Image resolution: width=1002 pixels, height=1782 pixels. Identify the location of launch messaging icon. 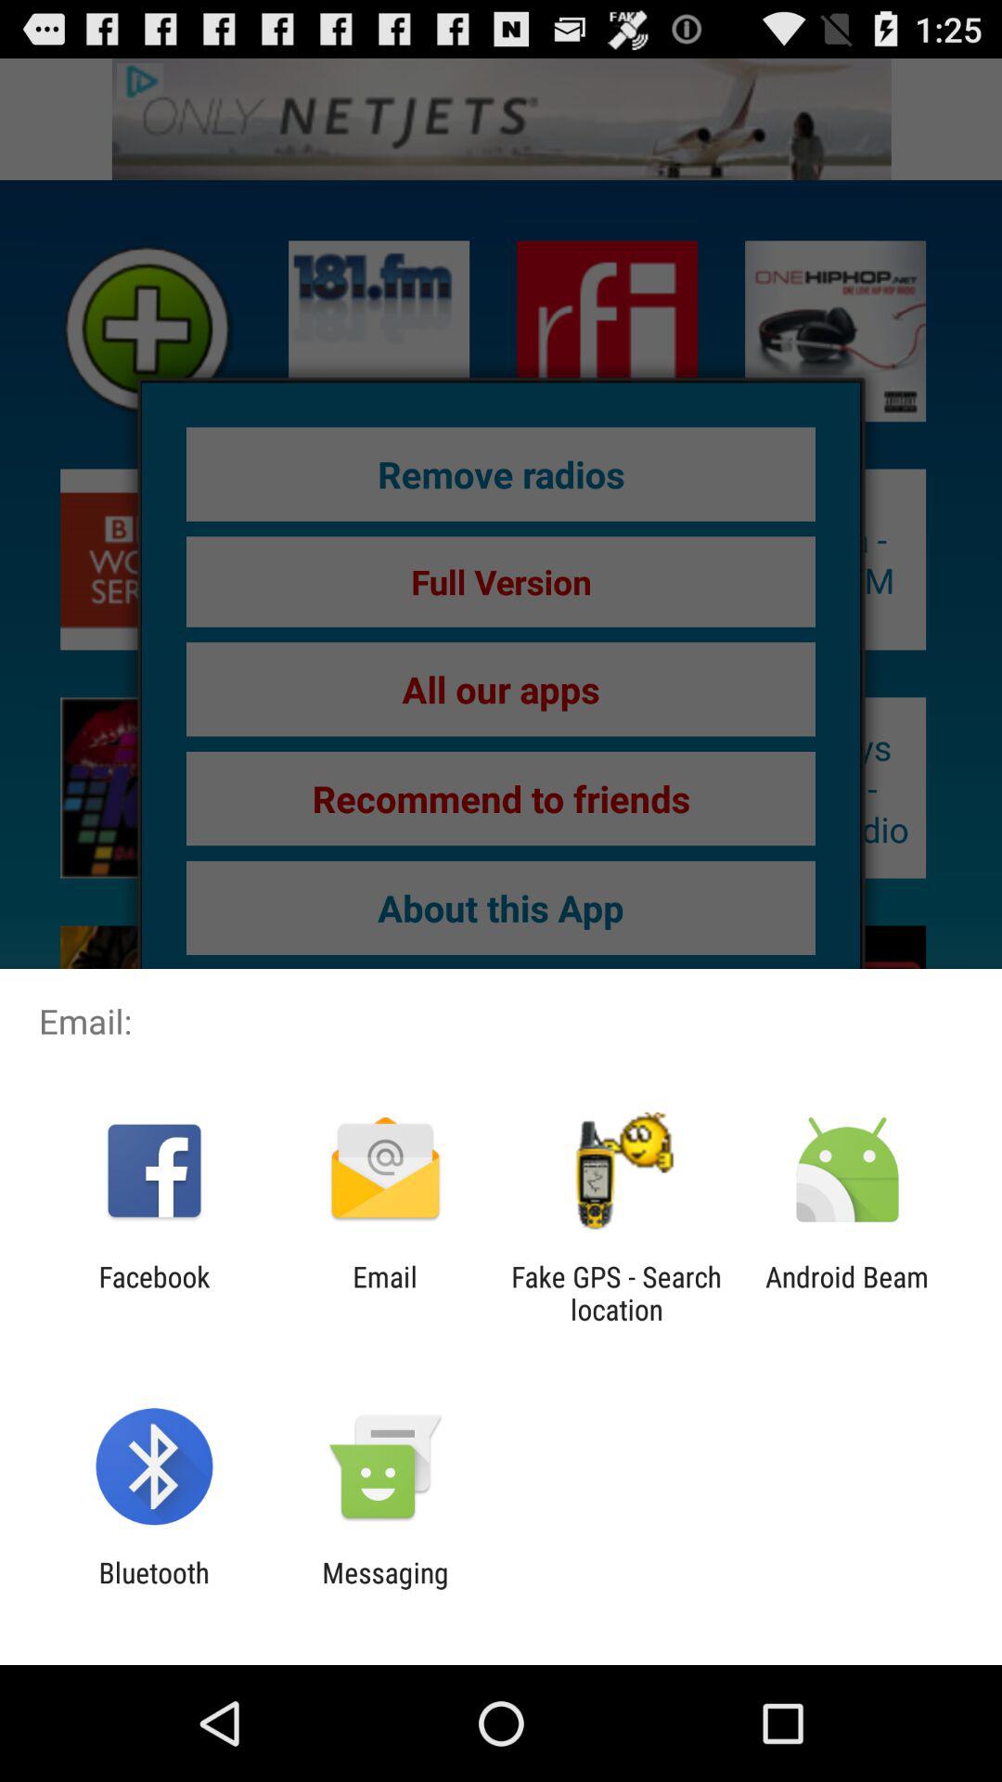
(385, 1589).